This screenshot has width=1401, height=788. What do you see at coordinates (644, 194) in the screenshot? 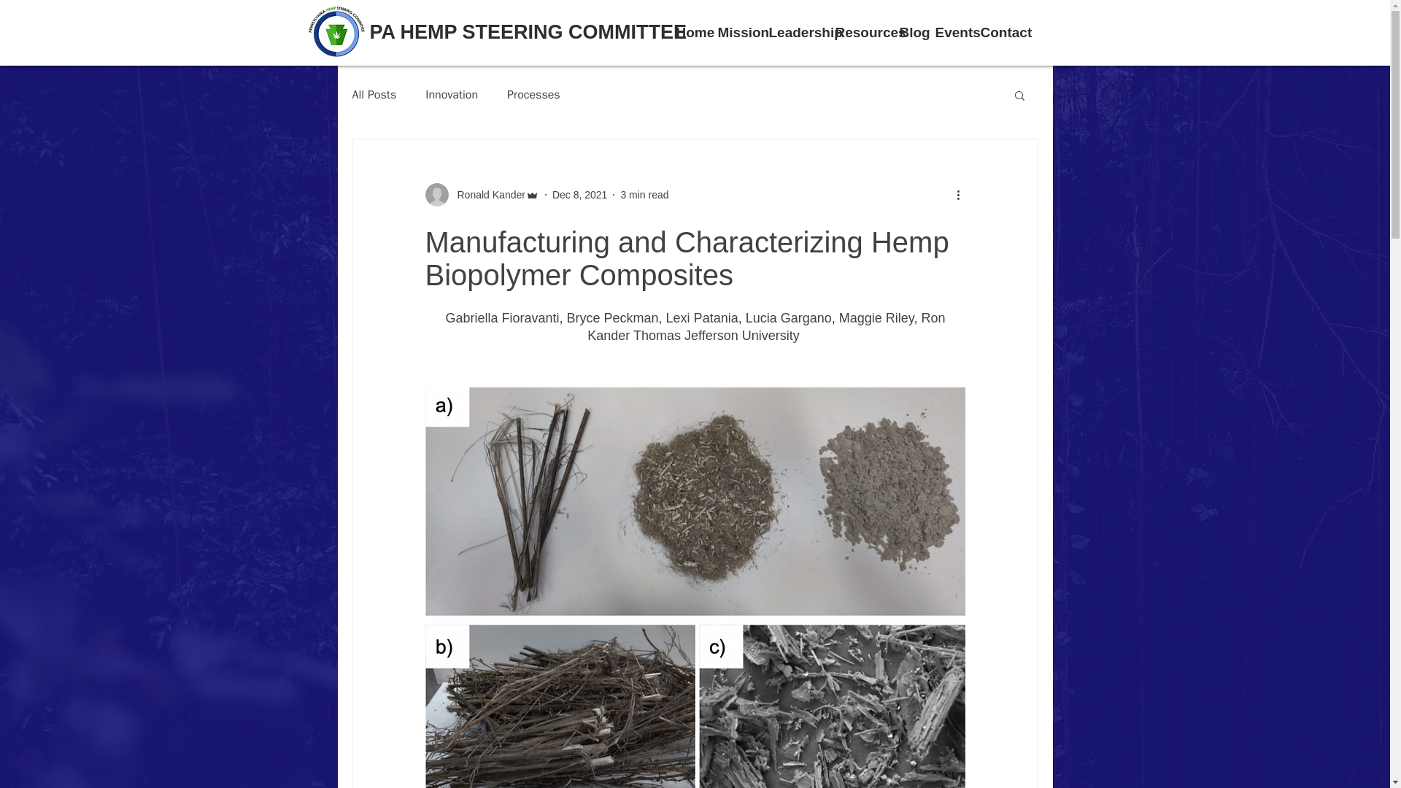
I see `3 min read` at bounding box center [644, 194].